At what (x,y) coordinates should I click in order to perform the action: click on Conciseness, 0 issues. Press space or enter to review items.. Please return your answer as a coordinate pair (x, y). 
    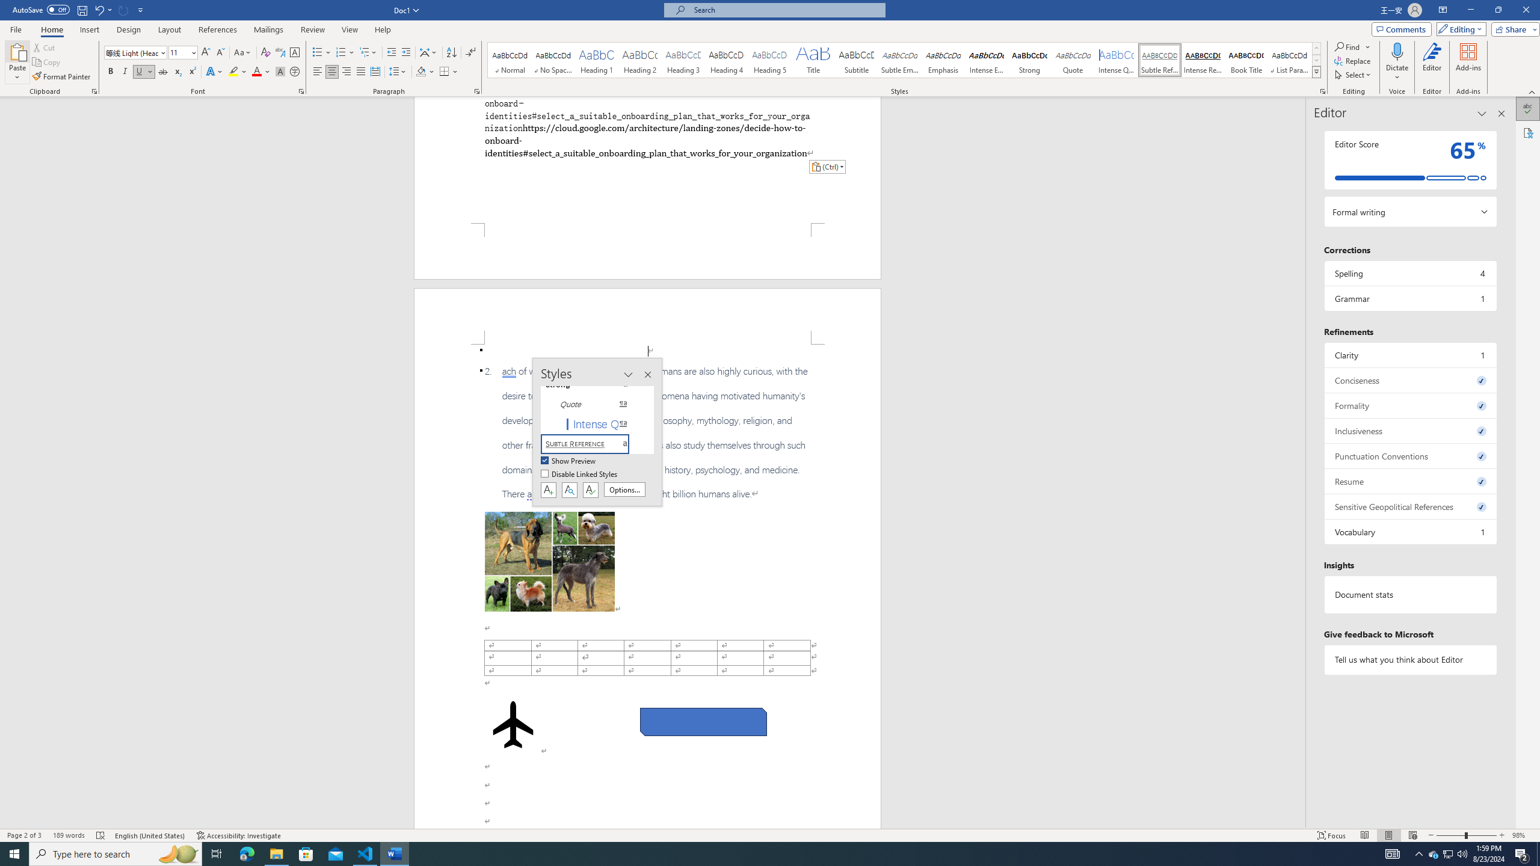
    Looking at the image, I should click on (1410, 380).